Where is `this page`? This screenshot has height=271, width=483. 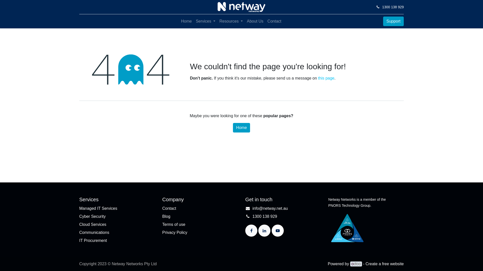 this page is located at coordinates (326, 78).